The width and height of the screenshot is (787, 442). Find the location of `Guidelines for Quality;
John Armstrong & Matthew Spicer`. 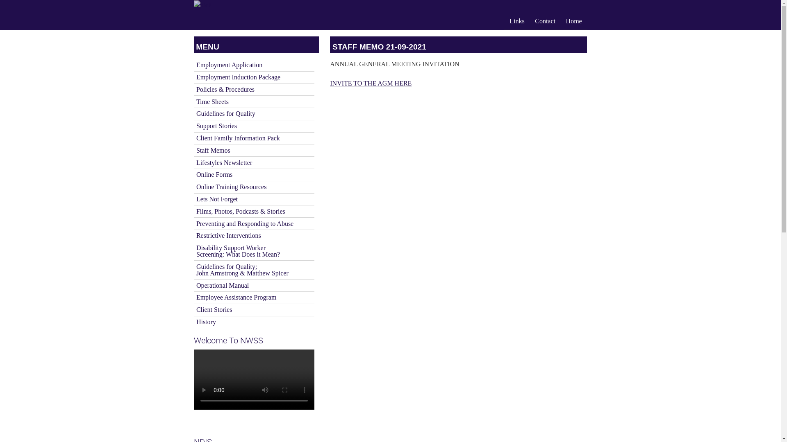

Guidelines for Quality;
John Armstrong & Matthew Spicer is located at coordinates (254, 270).